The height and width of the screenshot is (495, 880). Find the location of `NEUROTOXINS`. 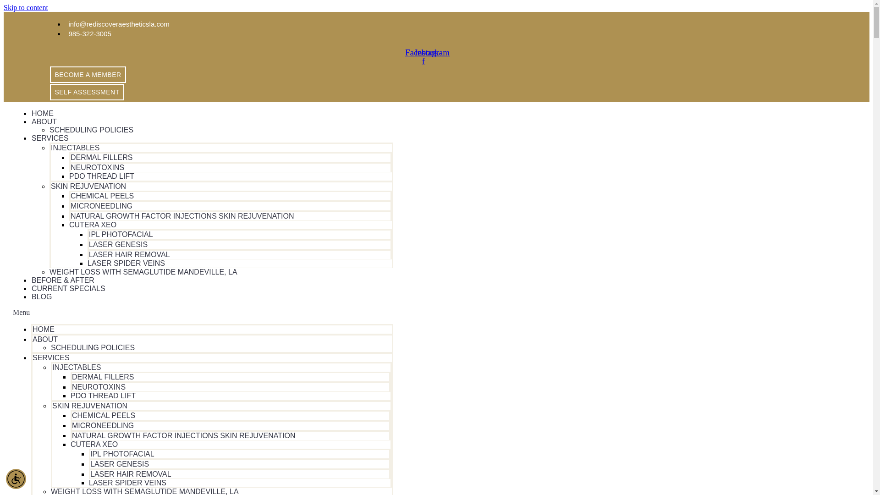

NEUROTOXINS is located at coordinates (99, 387).